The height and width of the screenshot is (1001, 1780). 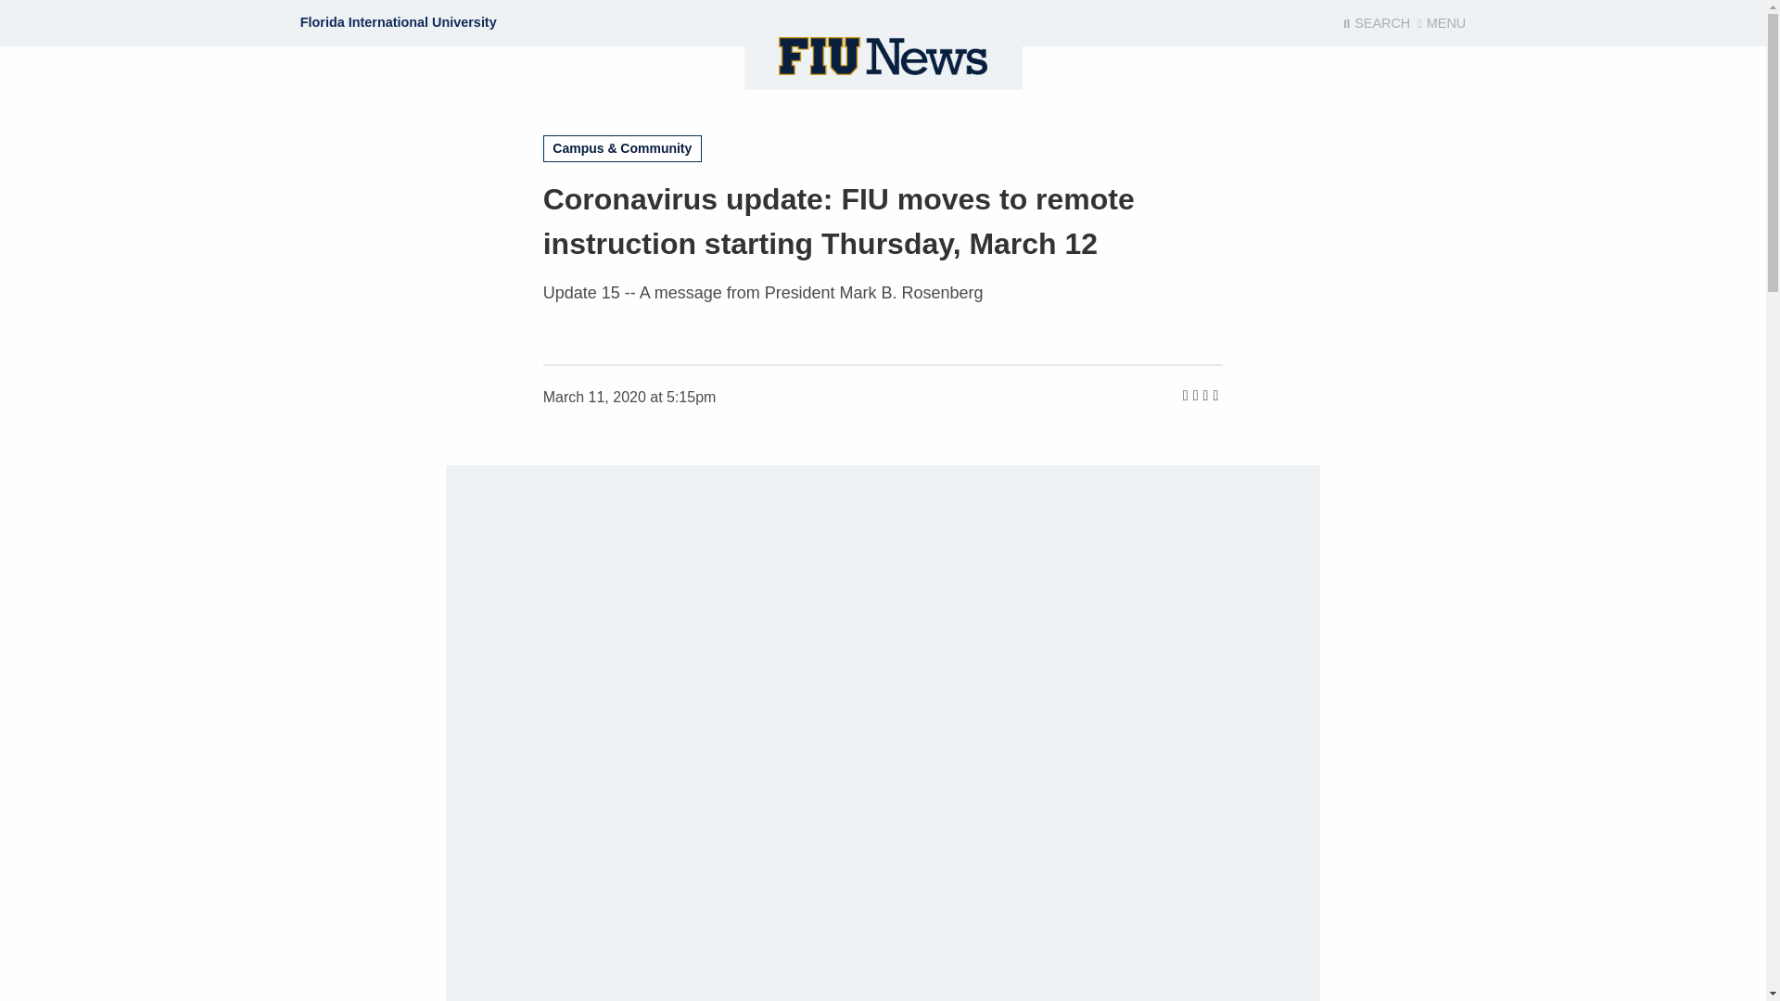 I want to click on SEARCH, so click(x=1376, y=23).